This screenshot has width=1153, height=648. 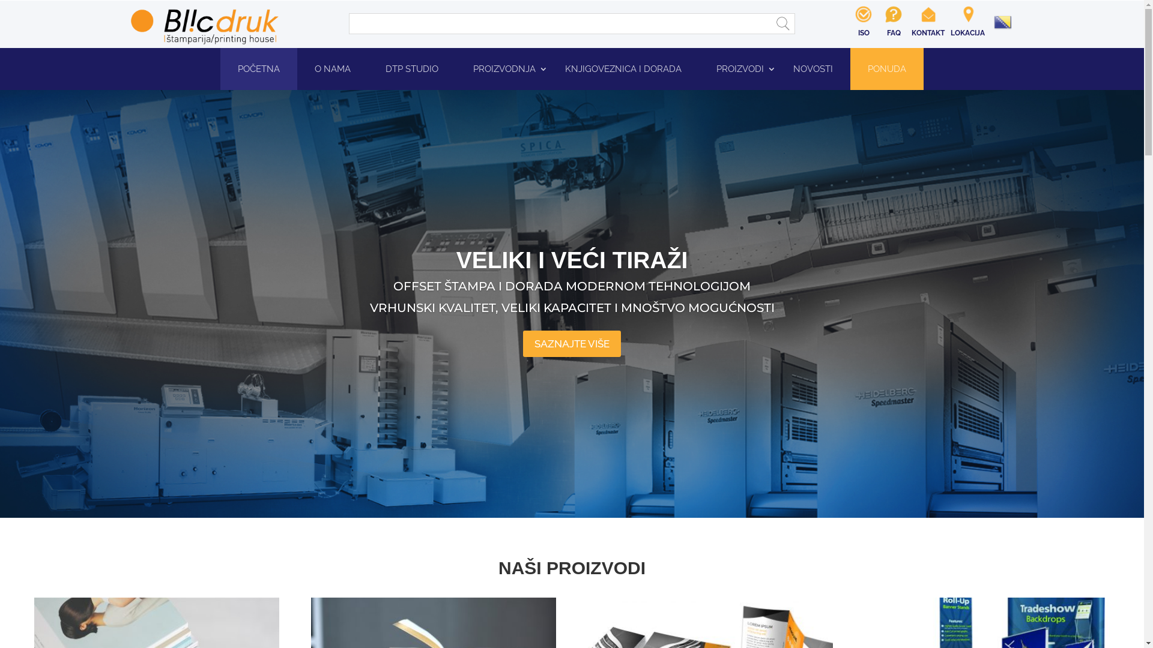 I want to click on NOVOSTI, so click(x=813, y=69).